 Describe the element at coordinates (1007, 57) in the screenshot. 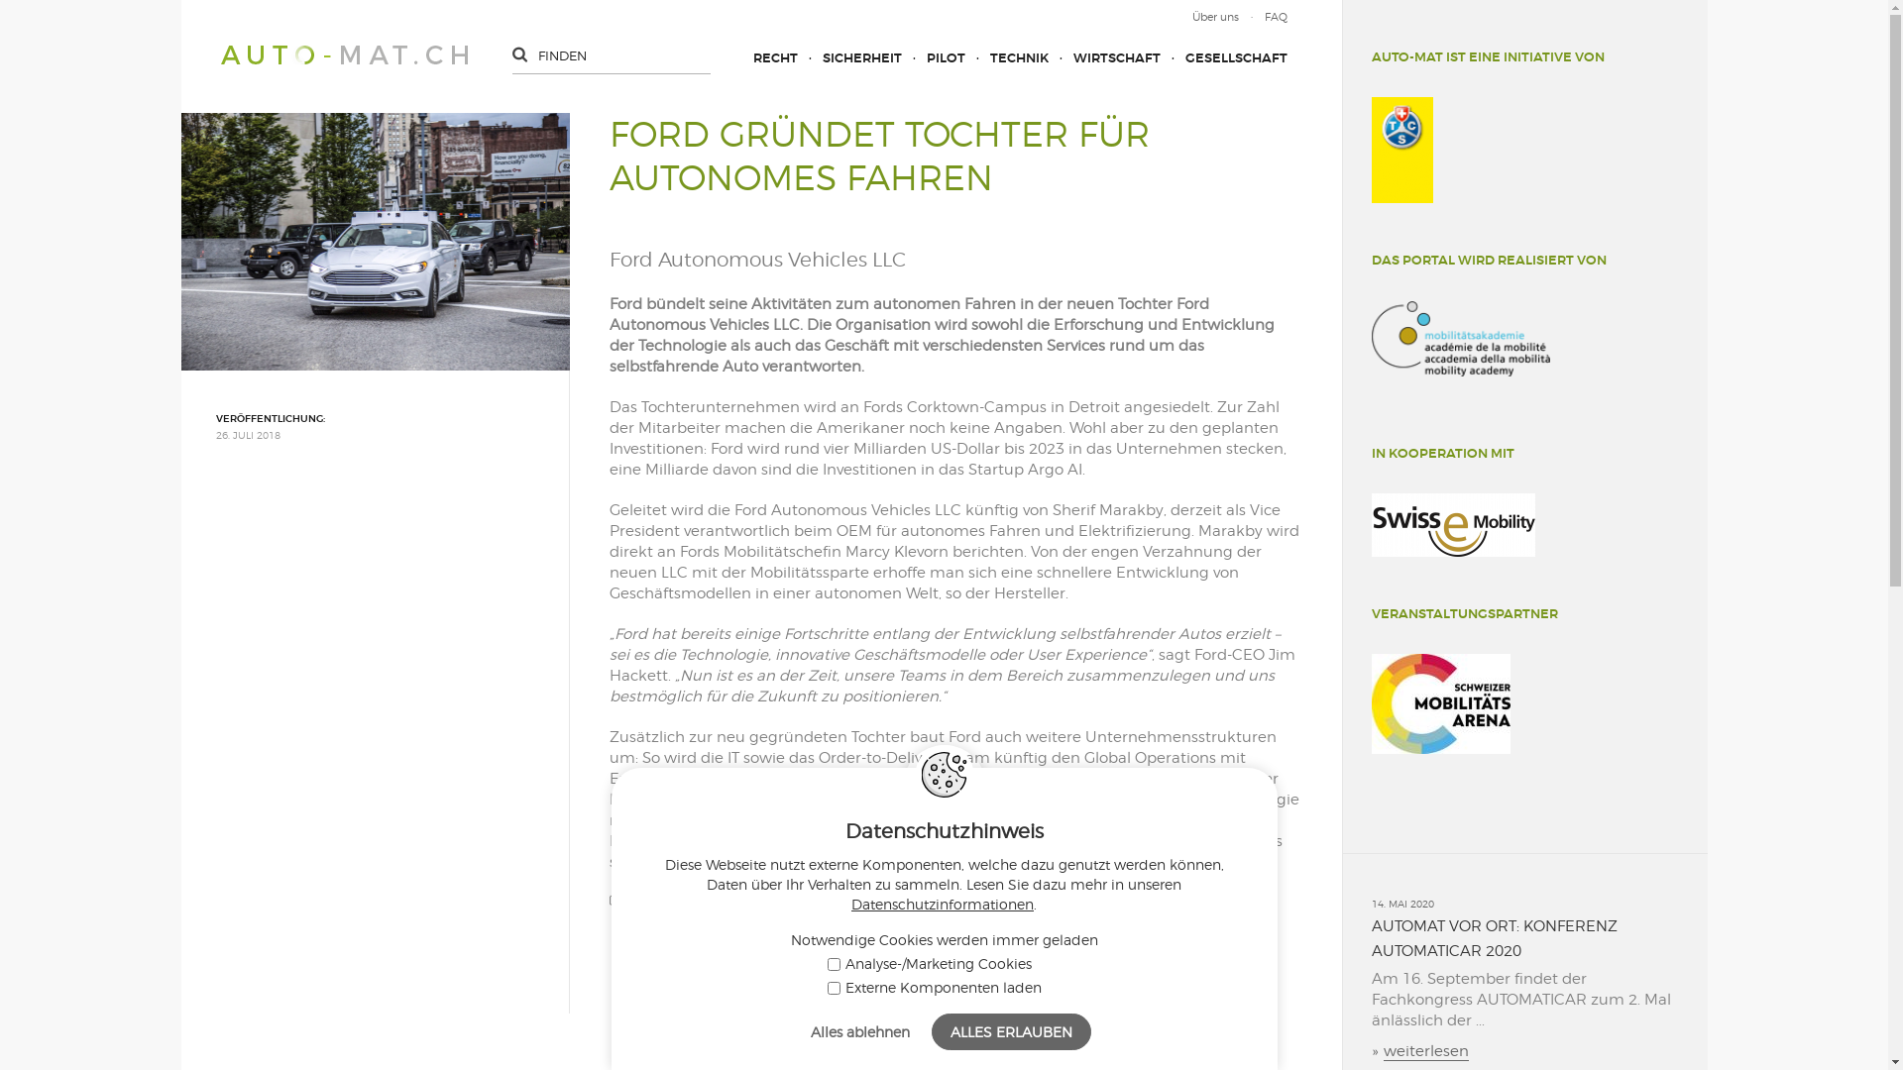

I see `TECHNIK` at that location.